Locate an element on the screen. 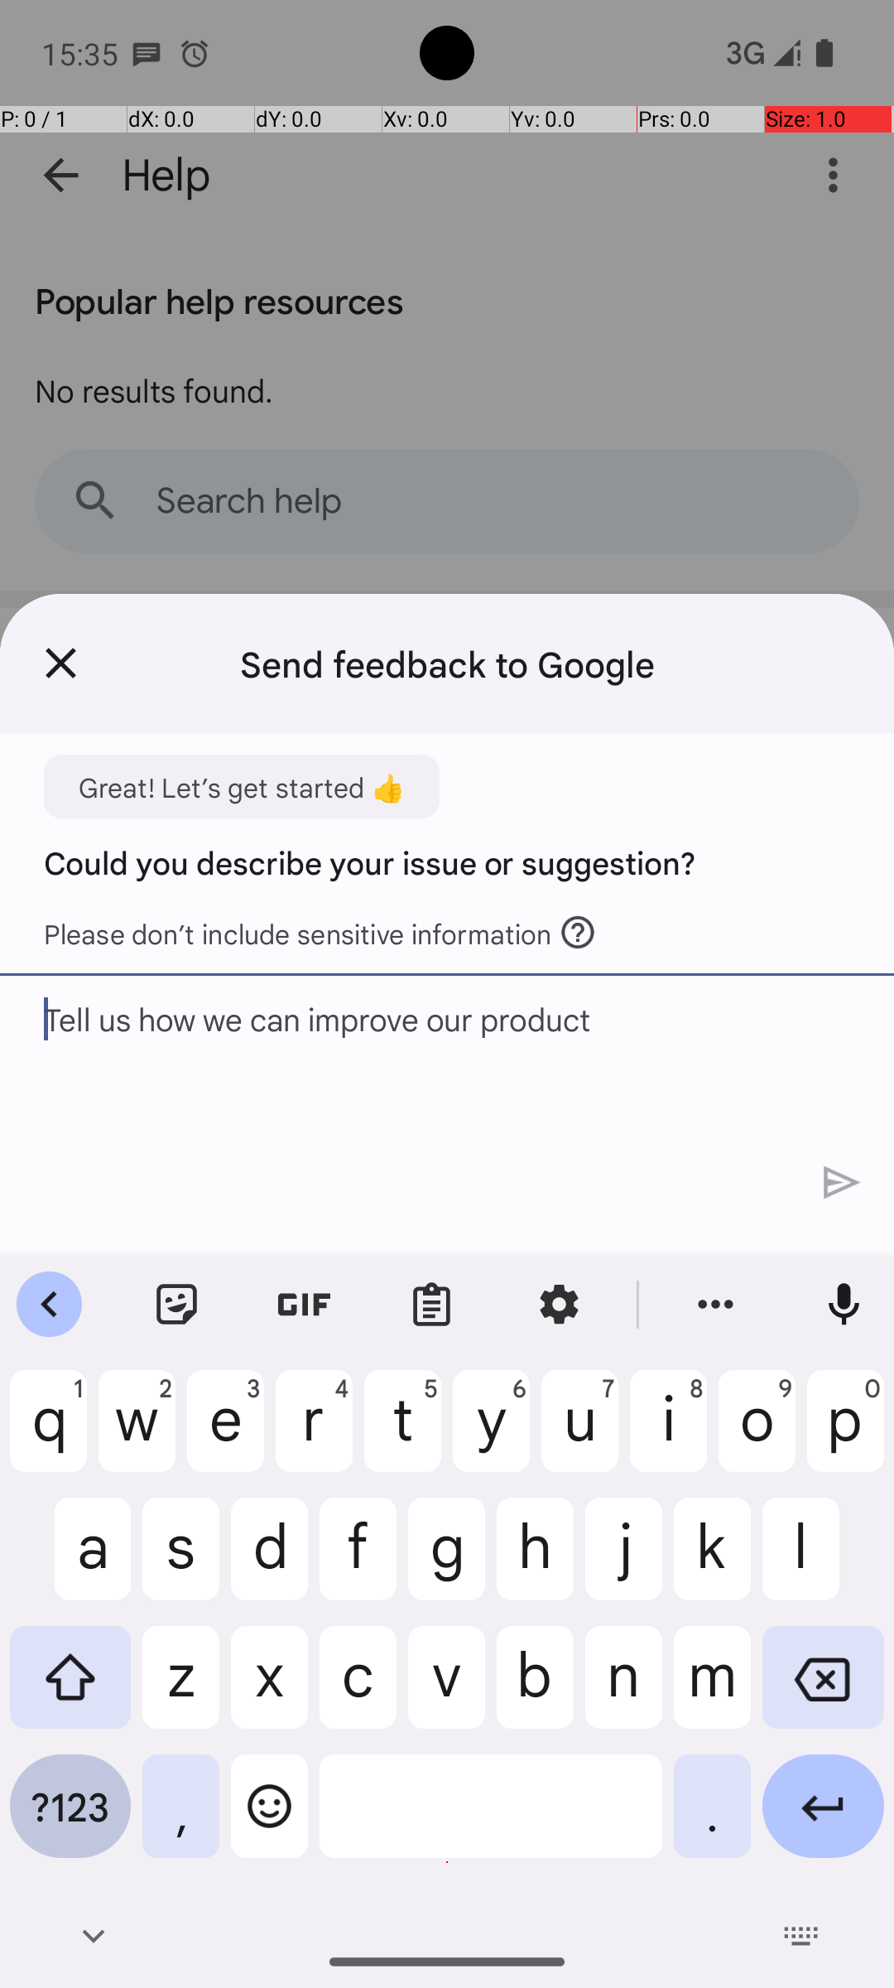 This screenshot has height=1988, width=894. Please don’t include sensitive information   is located at coordinates (321, 929).